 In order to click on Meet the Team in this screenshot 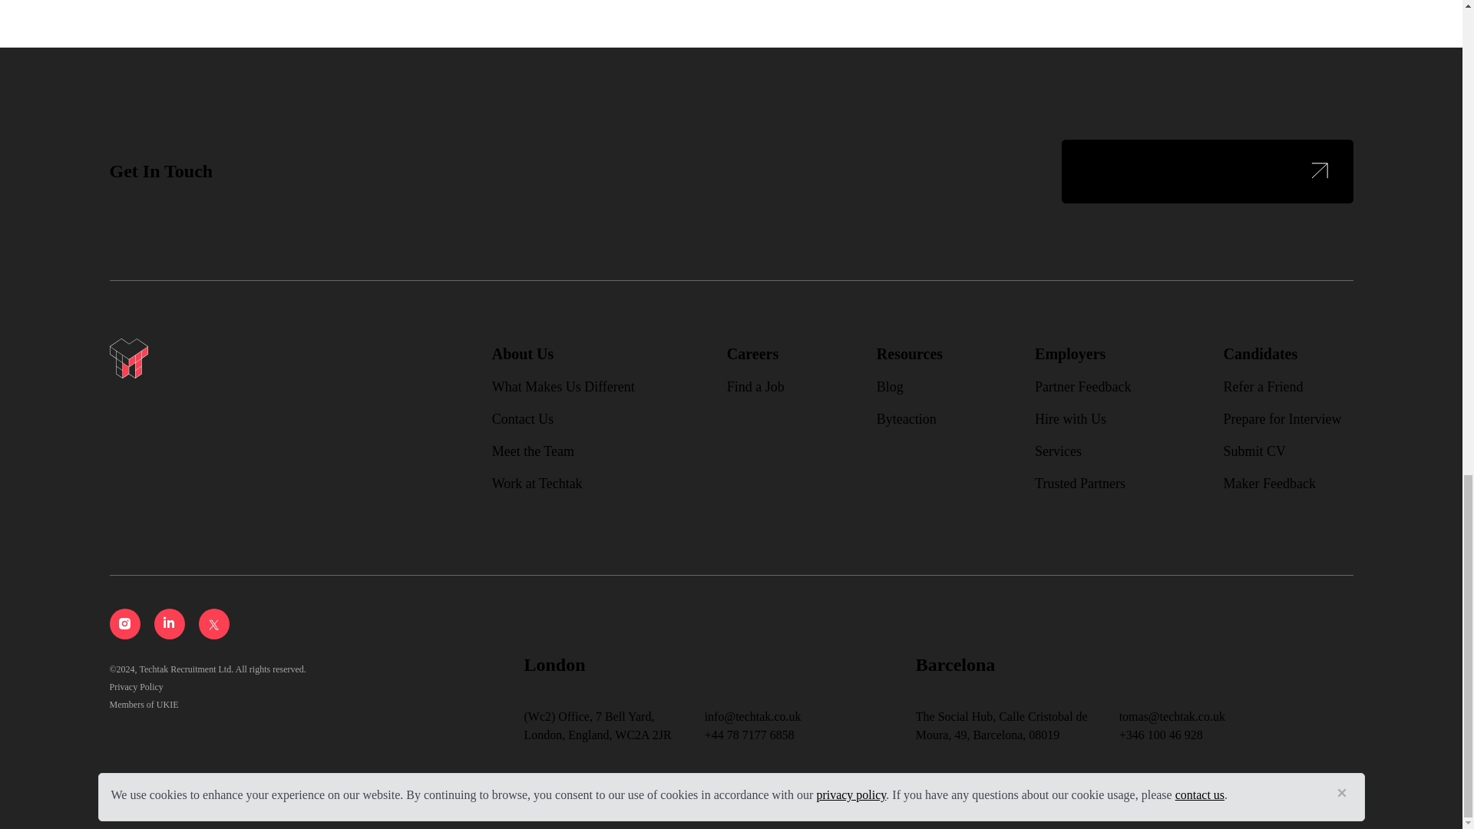, I will do `click(533, 451)`.